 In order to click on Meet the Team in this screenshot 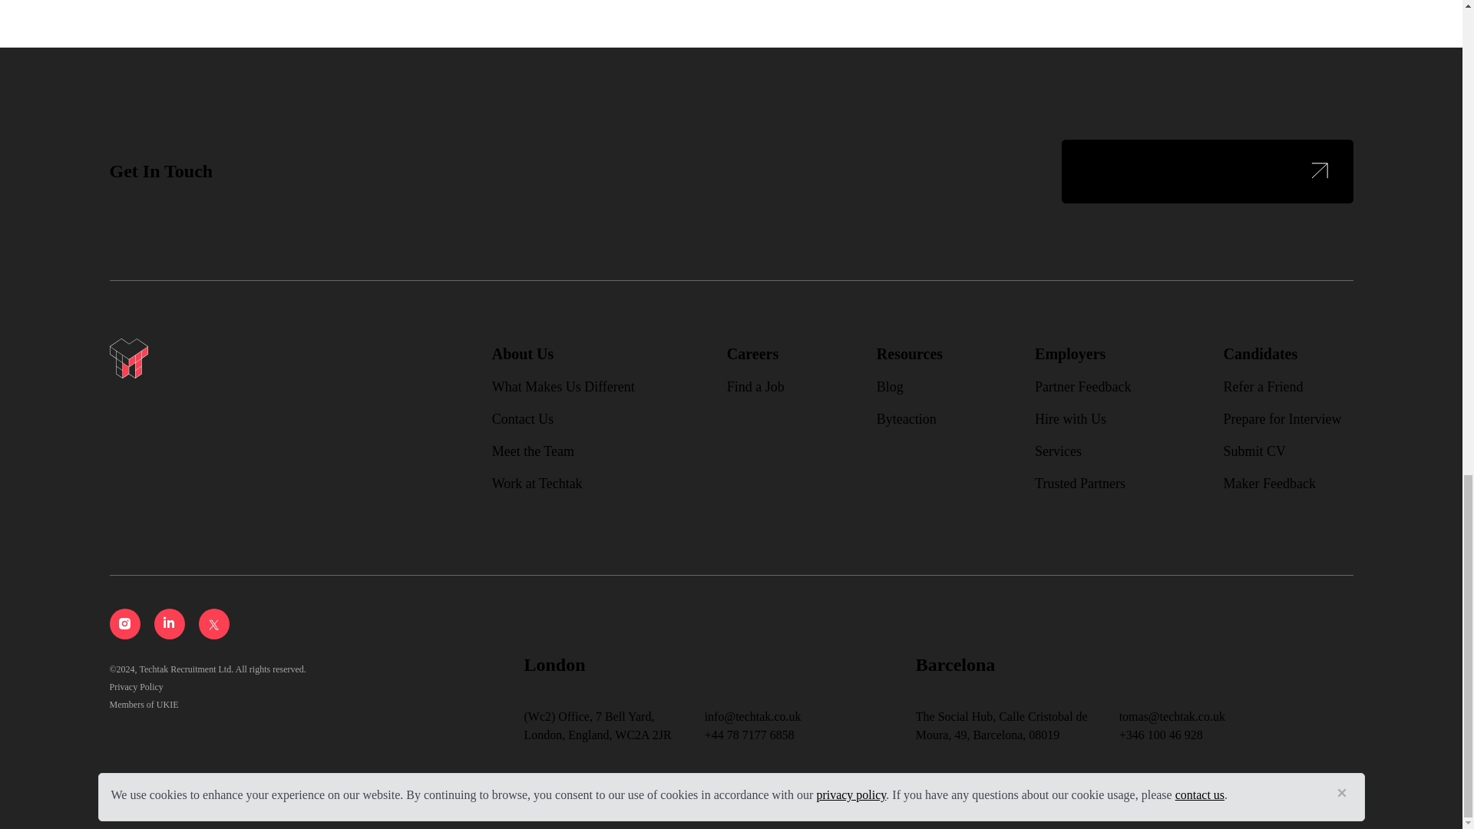, I will do `click(533, 451)`.